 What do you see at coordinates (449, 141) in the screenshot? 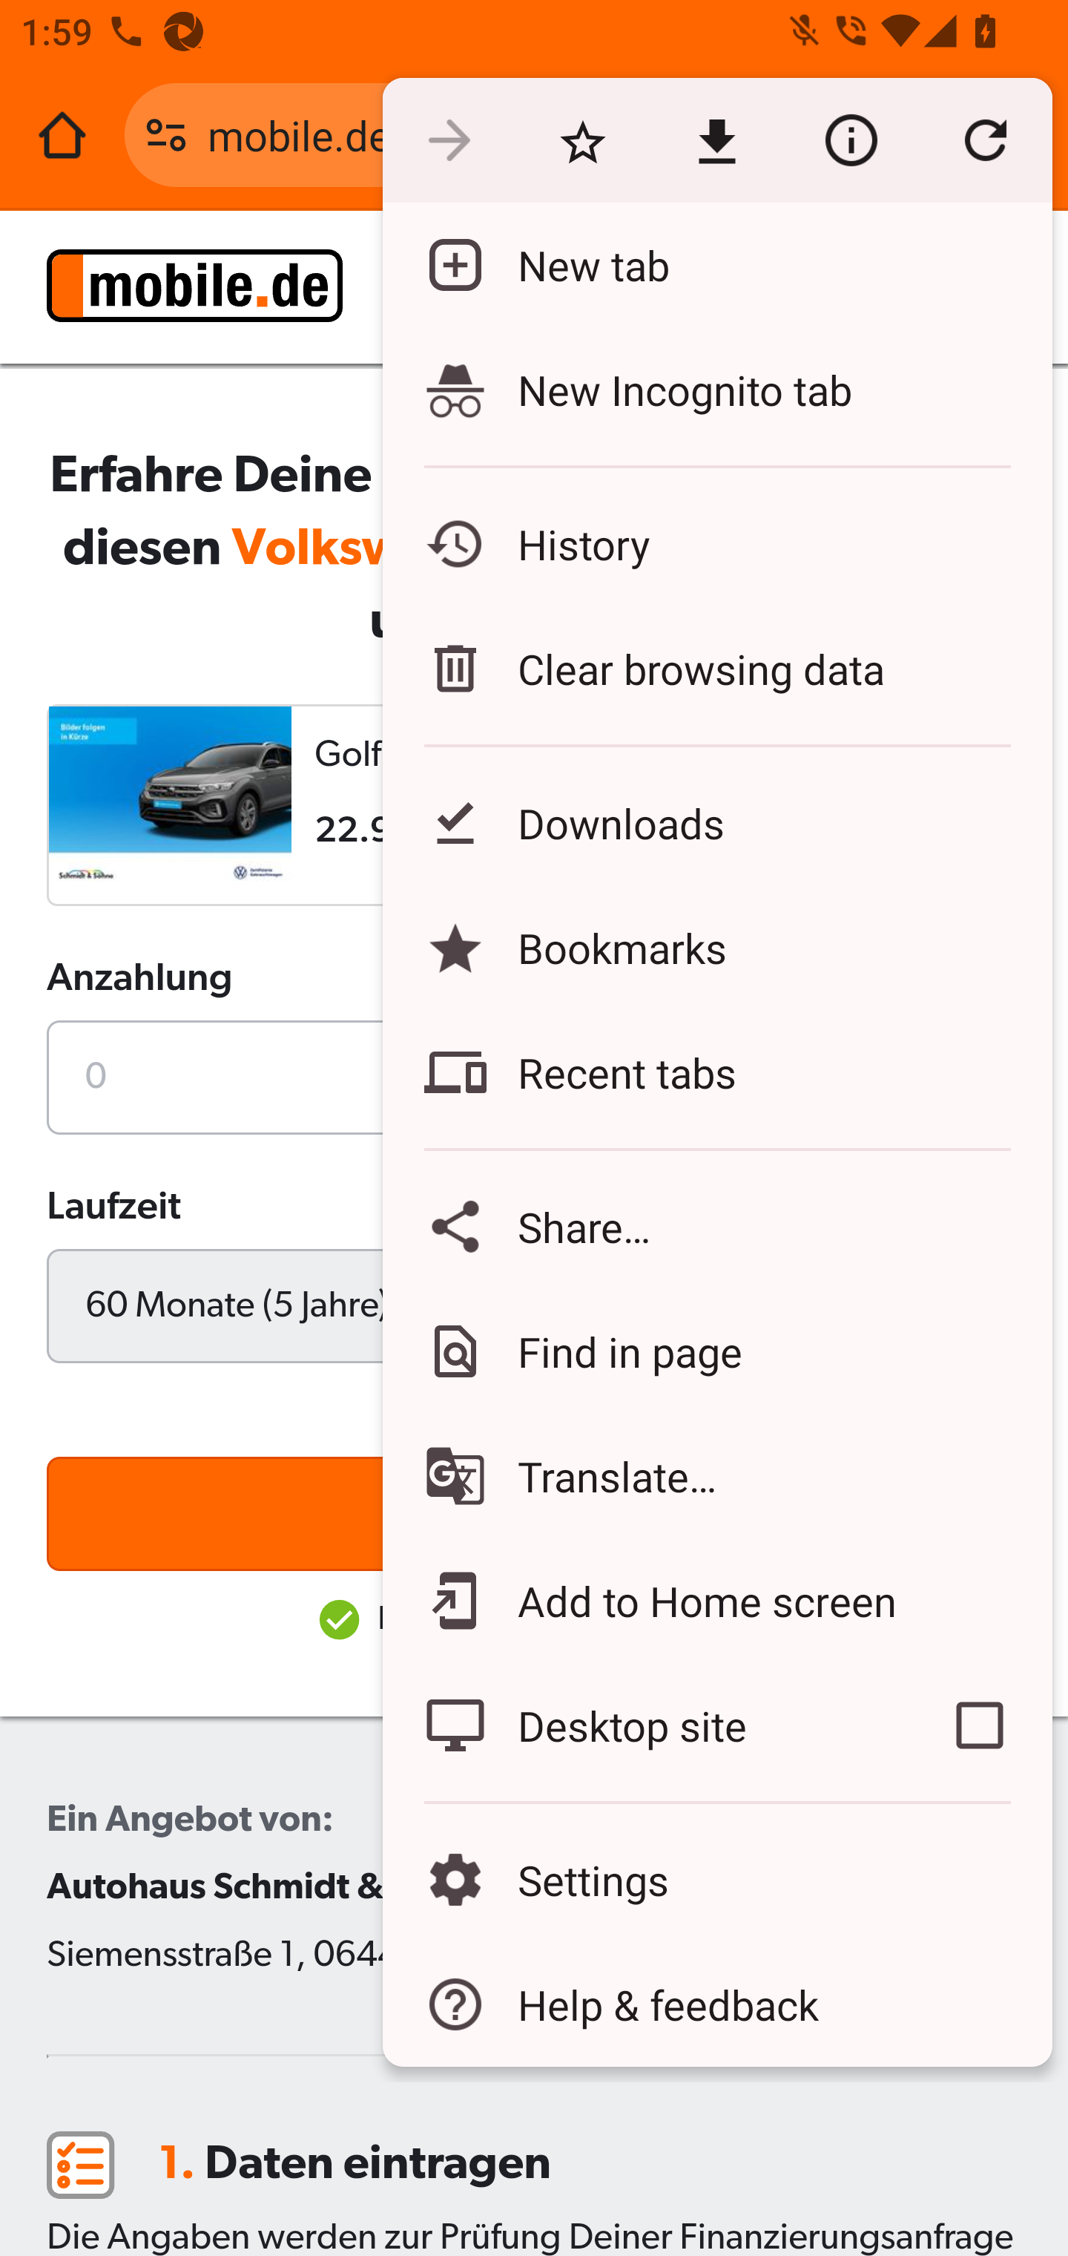
I see `Forward` at bounding box center [449, 141].